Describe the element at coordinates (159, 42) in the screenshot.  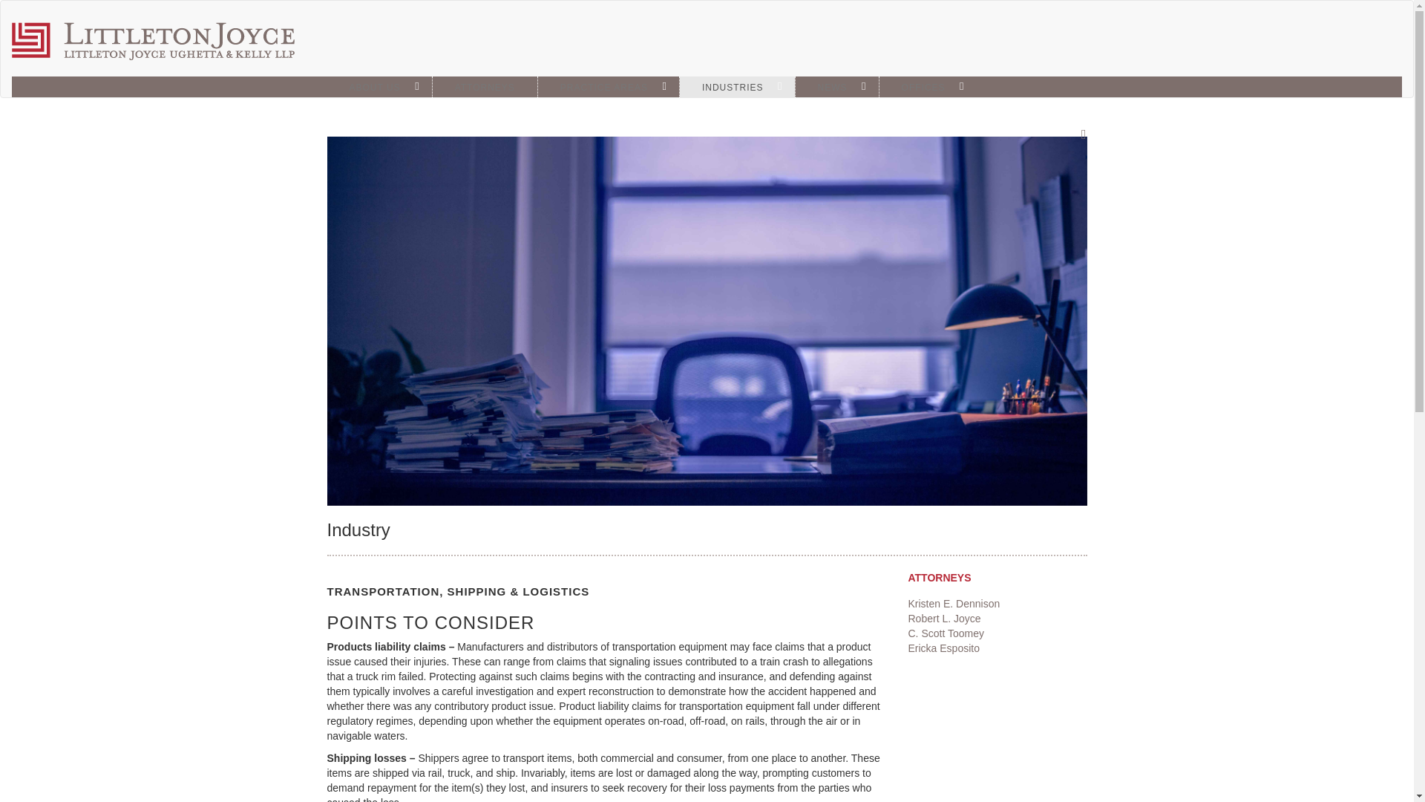
I see `Home` at that location.